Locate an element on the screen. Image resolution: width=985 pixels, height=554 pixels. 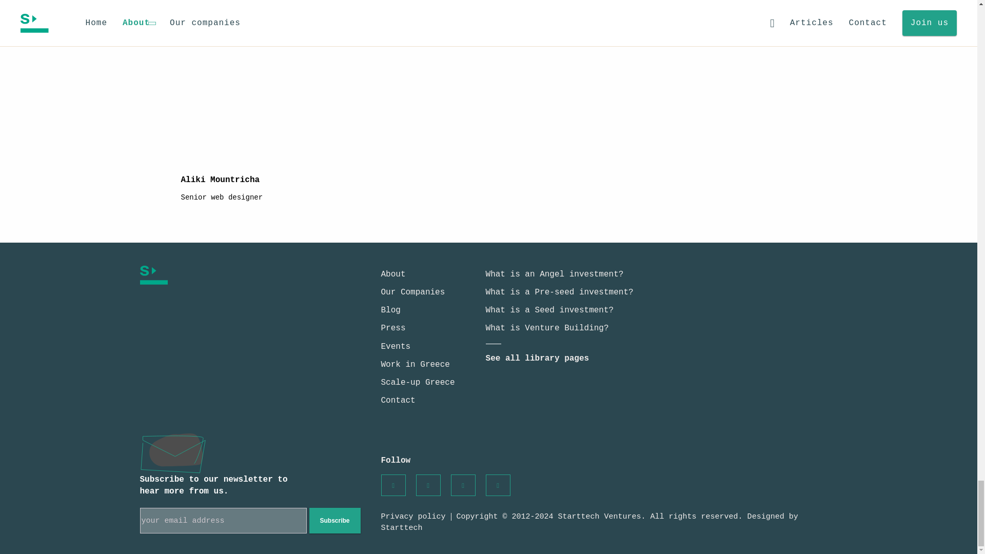
Our Companies is located at coordinates (412, 292).